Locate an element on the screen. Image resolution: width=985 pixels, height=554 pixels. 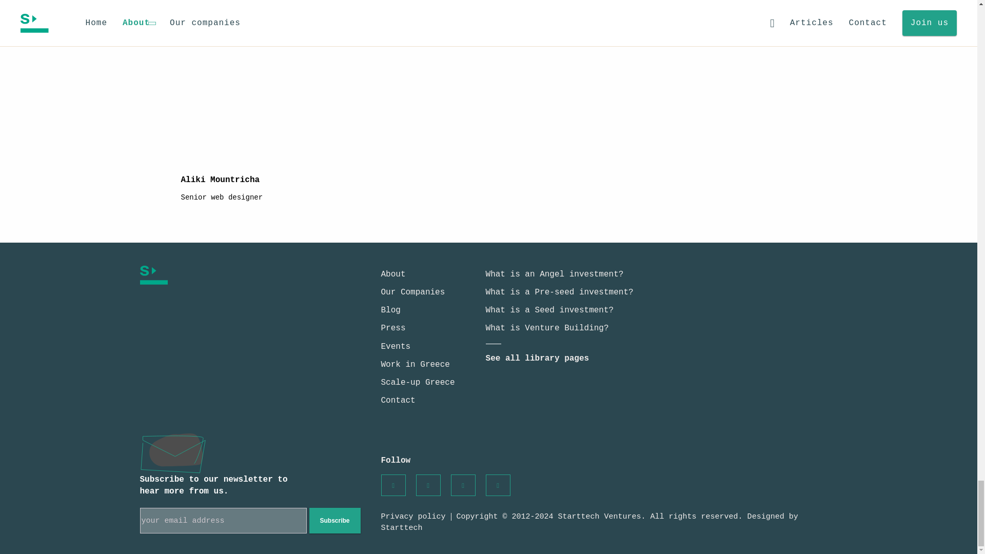
Our Companies is located at coordinates (412, 292).